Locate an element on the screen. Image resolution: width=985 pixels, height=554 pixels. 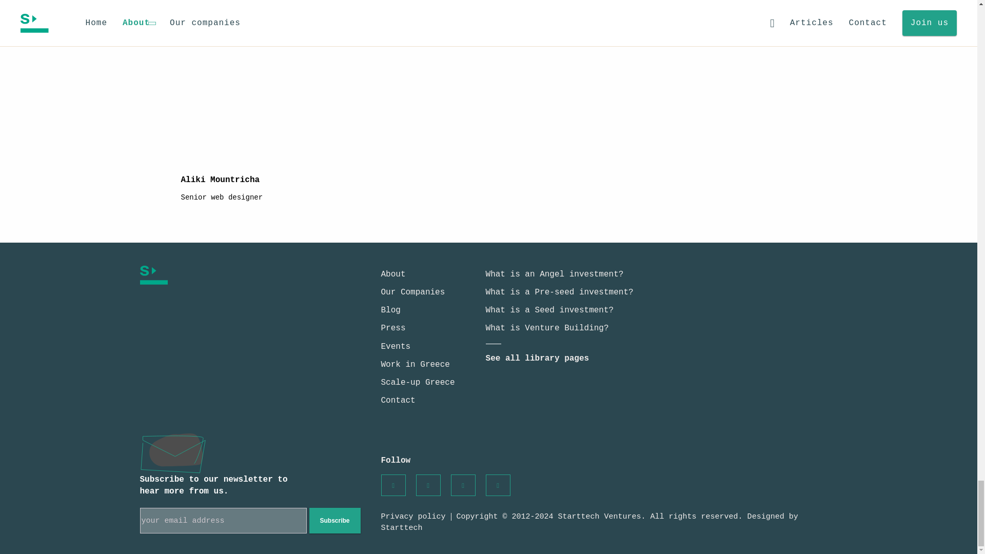
Our Companies is located at coordinates (412, 292).